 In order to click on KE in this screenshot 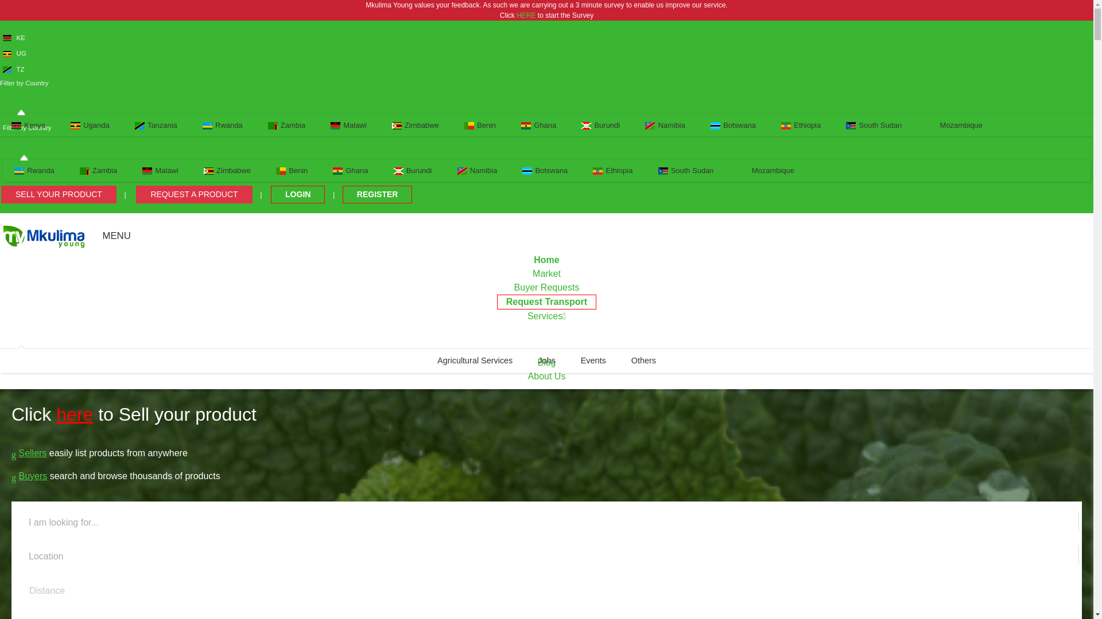, I will do `click(14, 38)`.